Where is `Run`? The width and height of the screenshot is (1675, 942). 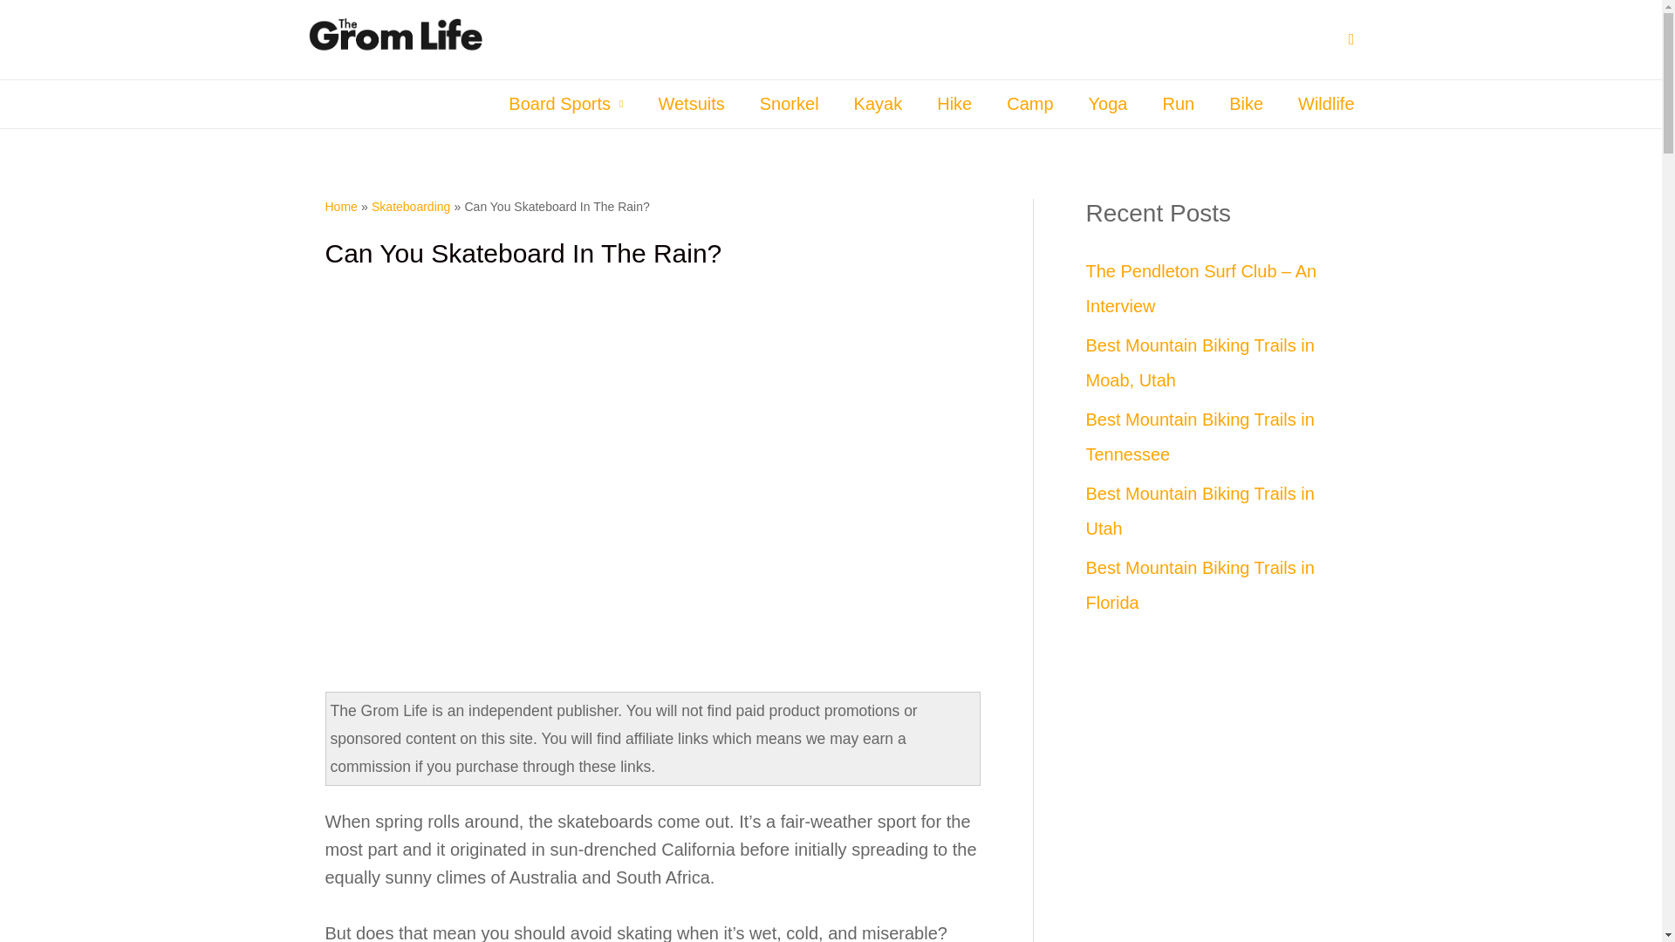
Run is located at coordinates (1178, 103).